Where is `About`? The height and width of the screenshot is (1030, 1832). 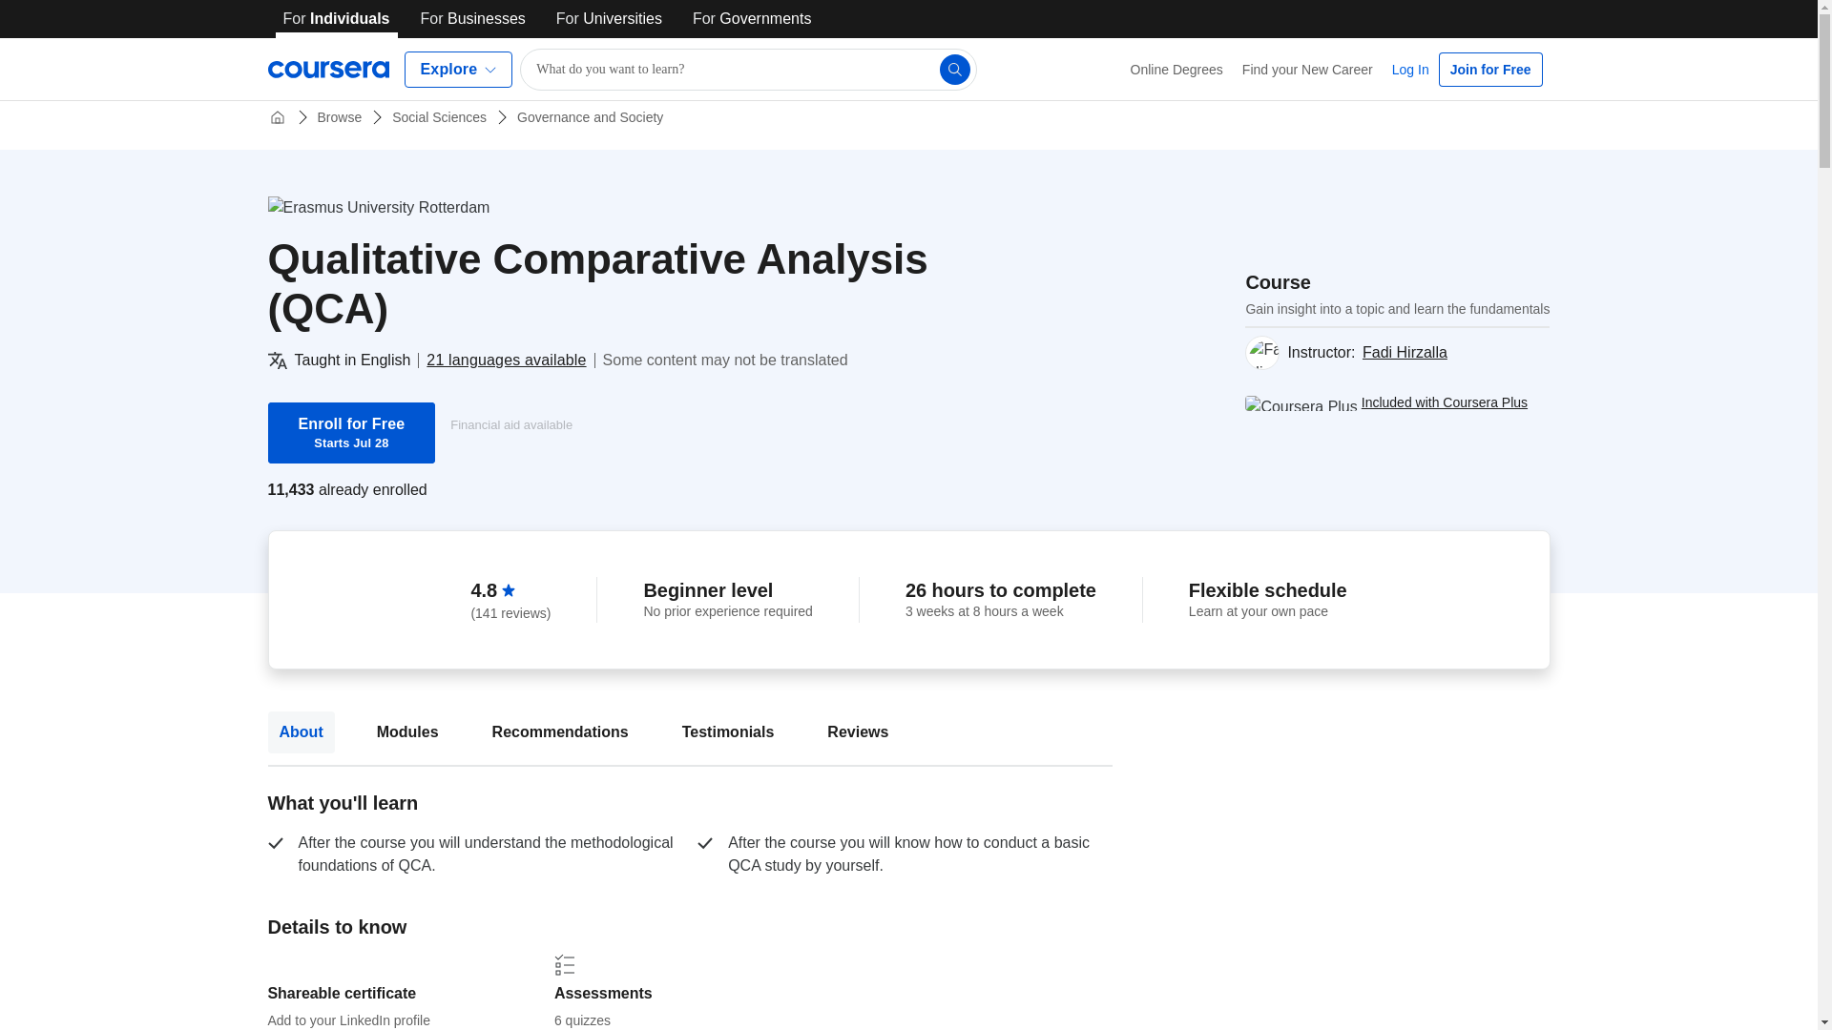
About is located at coordinates (300, 732).